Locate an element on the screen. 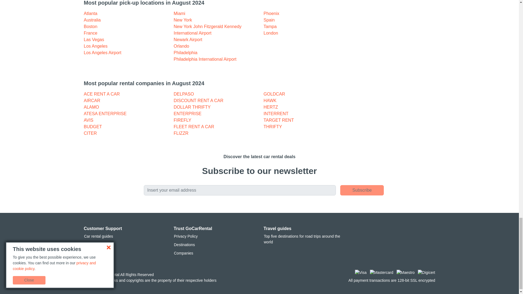 Image resolution: width=523 pixels, height=294 pixels. AIRCAR is located at coordinates (92, 100).